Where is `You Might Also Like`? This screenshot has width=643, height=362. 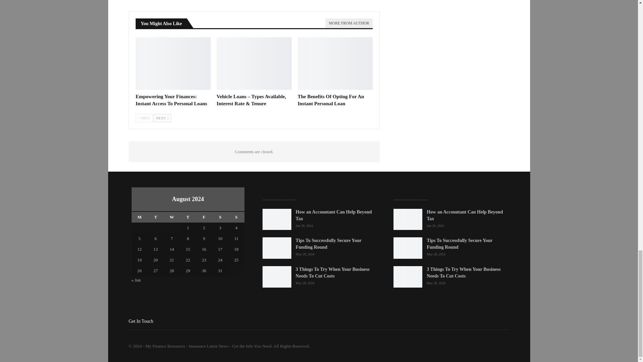 You Might Also Like is located at coordinates (161, 23).